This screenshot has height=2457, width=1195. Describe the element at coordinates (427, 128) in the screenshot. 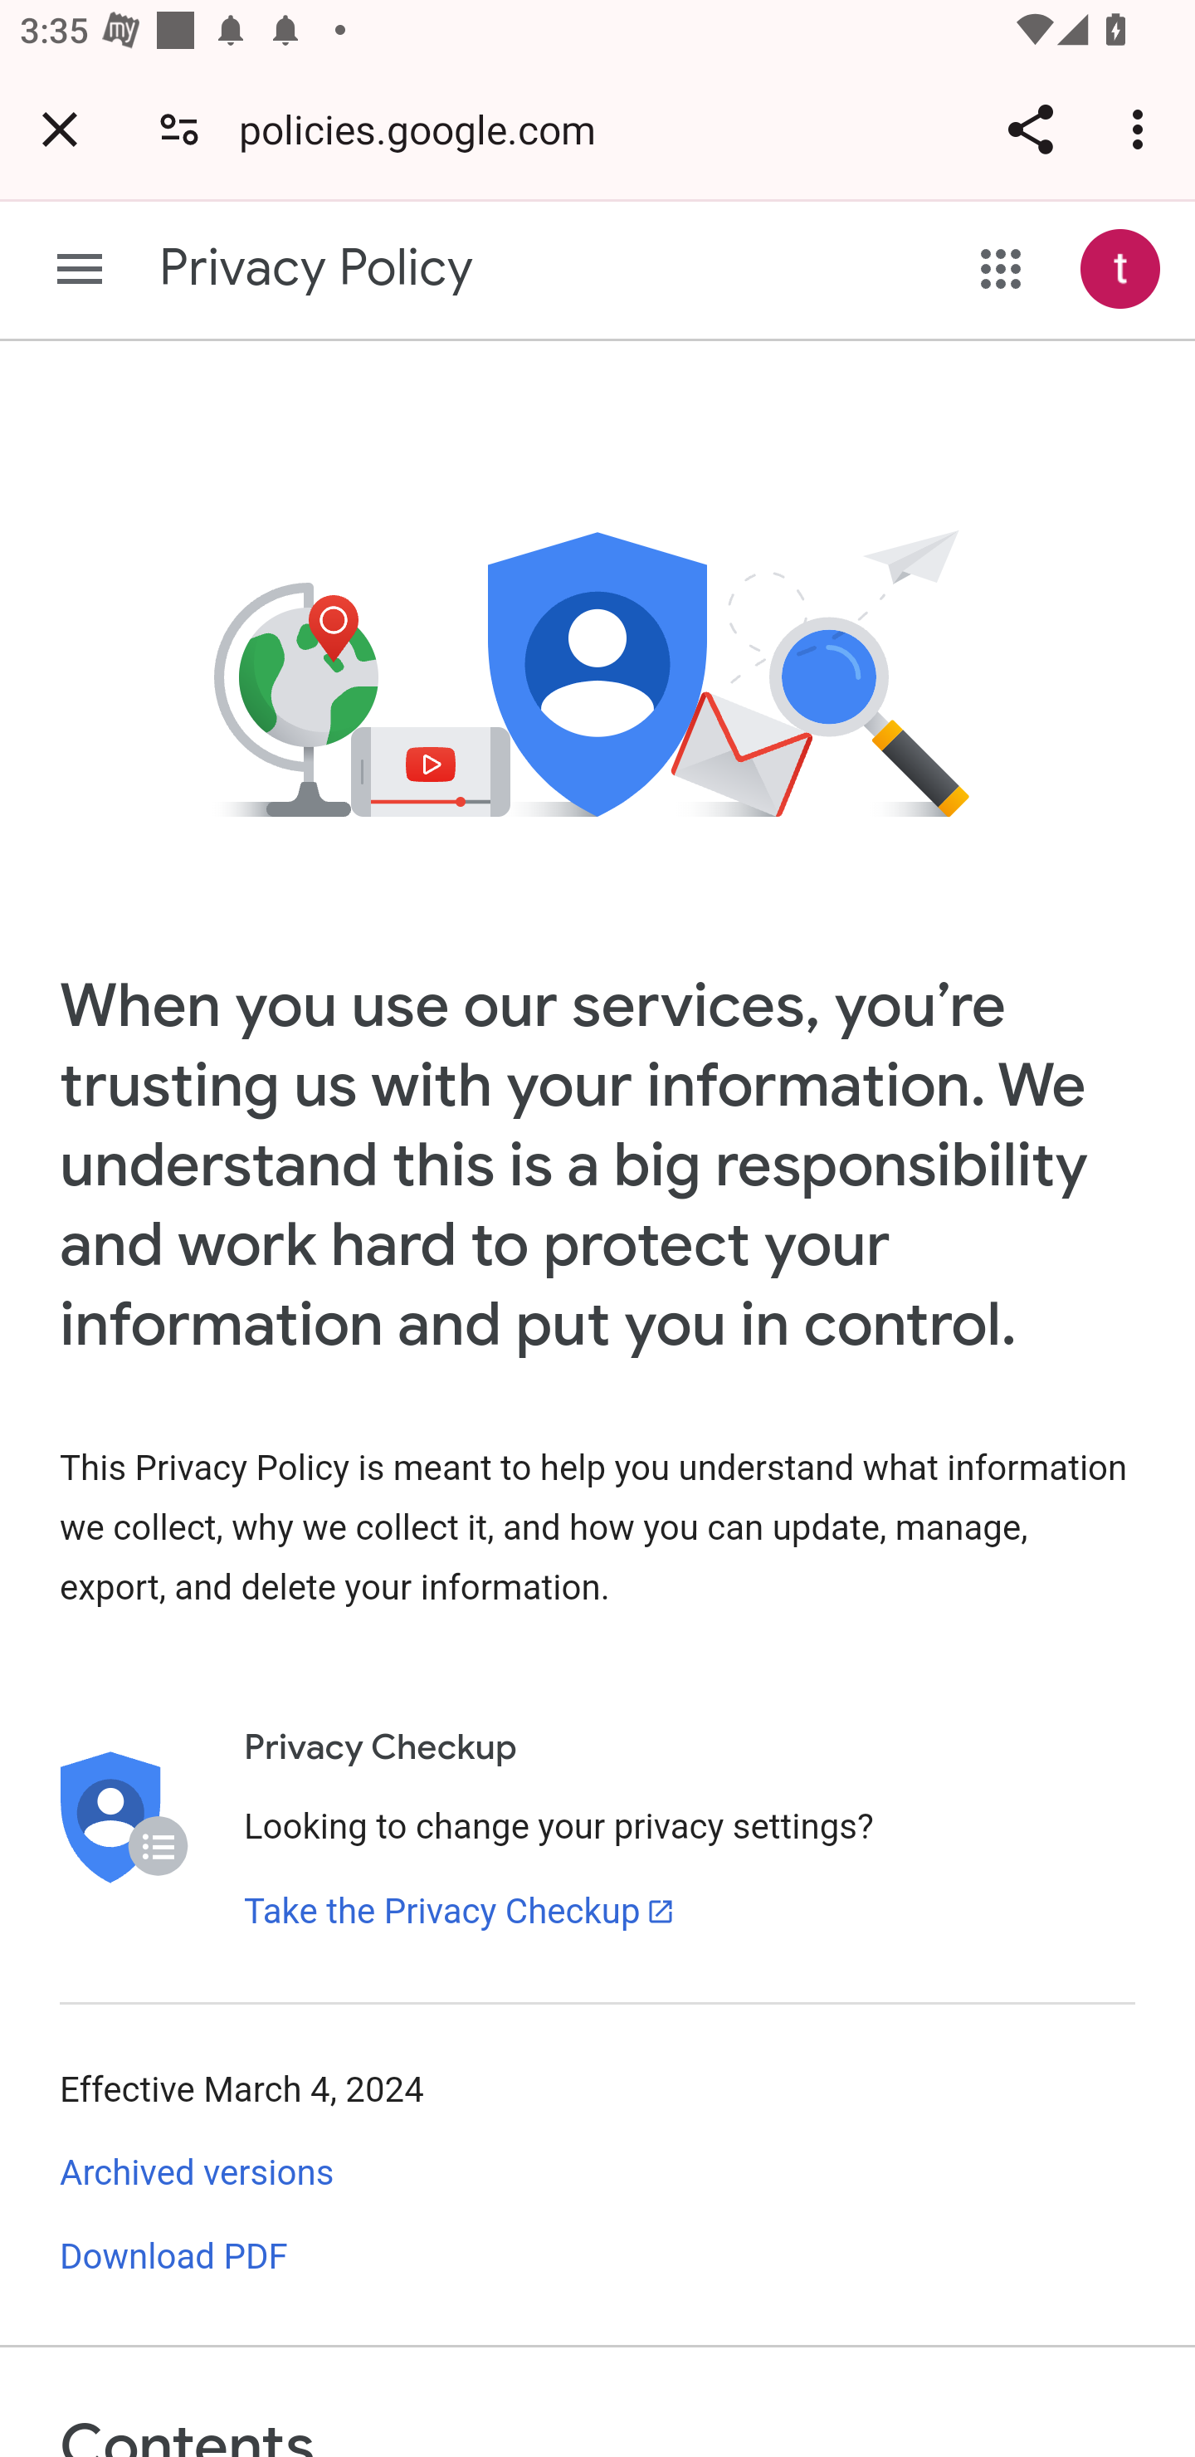

I see `policies.google.com` at that location.